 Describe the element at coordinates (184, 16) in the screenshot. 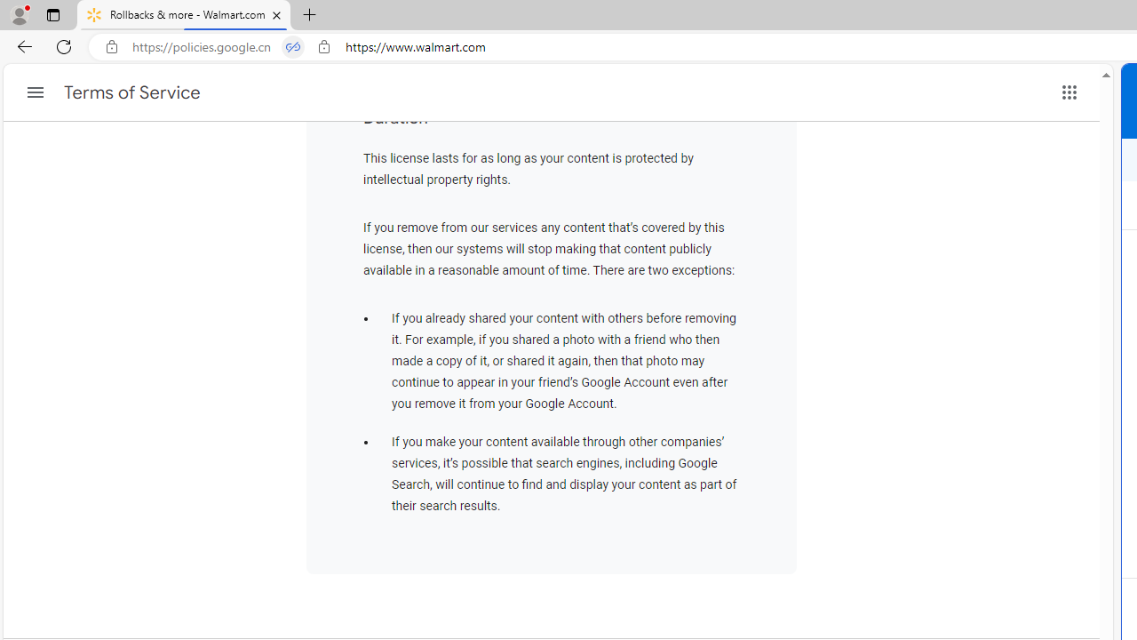

I see `Rollbacks & more - Walmart.com` at that location.